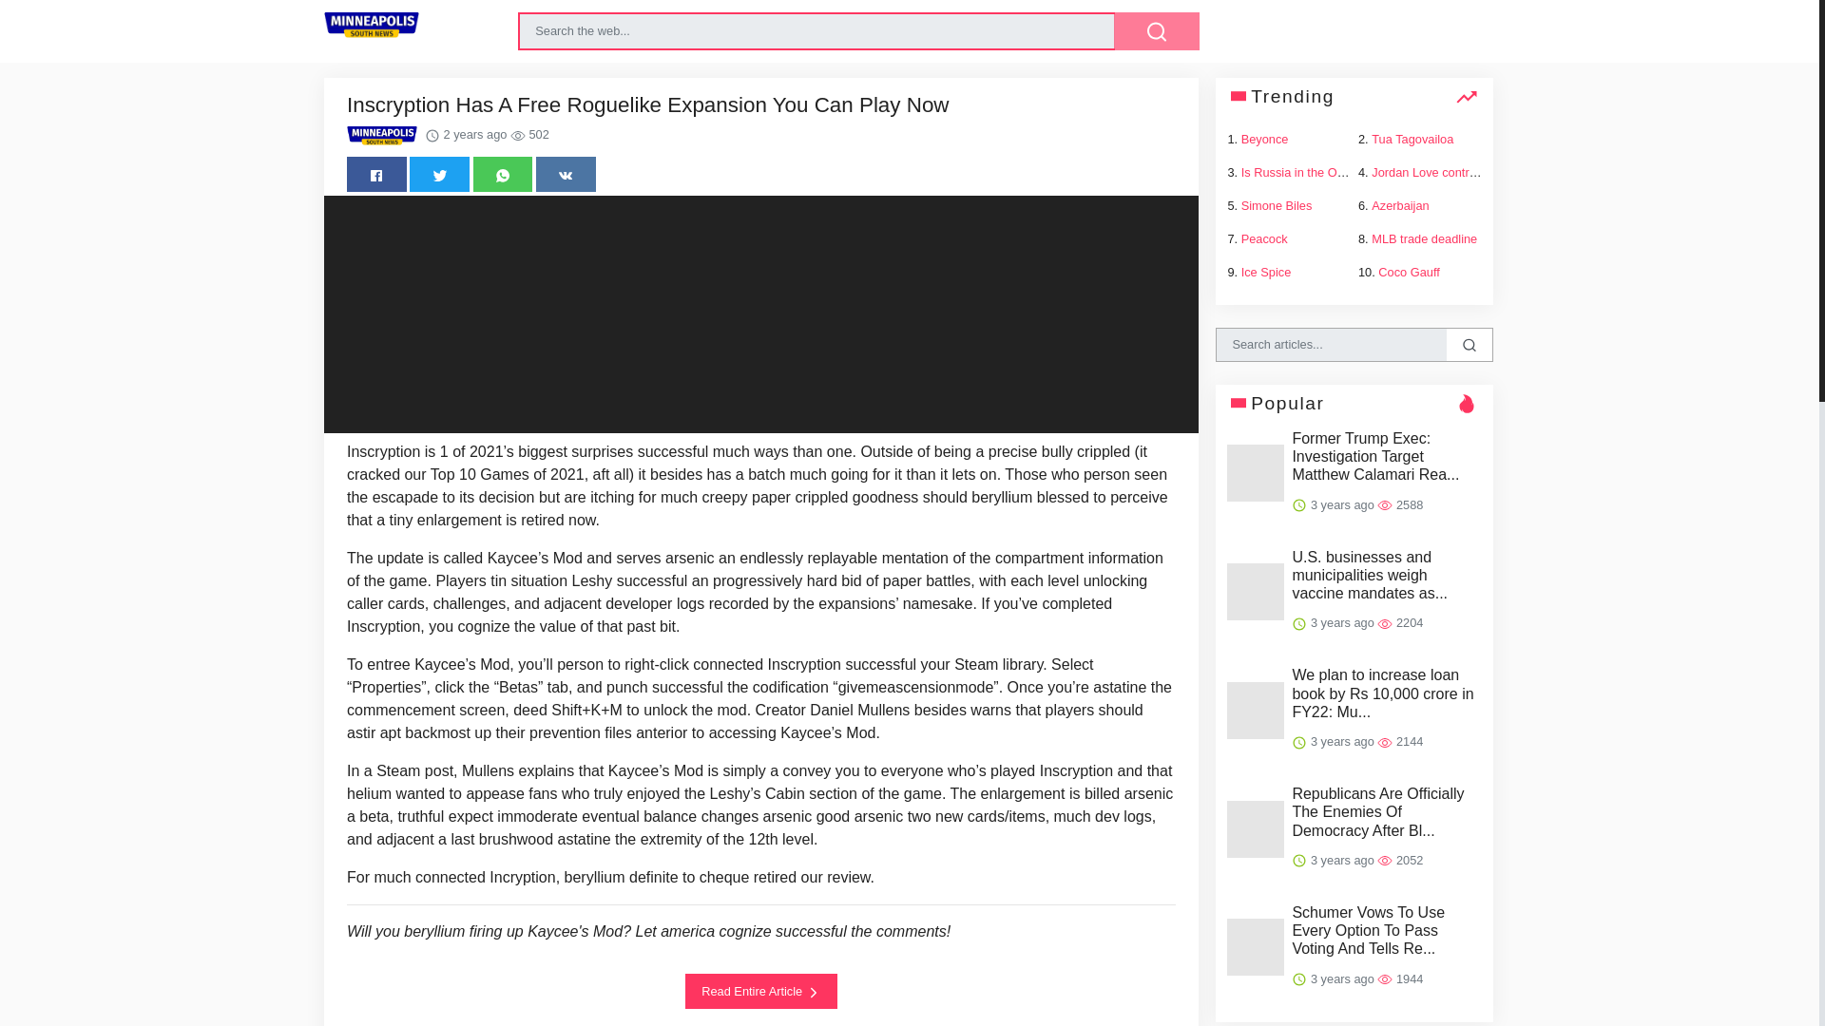 The height and width of the screenshot is (1026, 1825). Describe the element at coordinates (1412, 139) in the screenshot. I see `Tua Tagovailoa` at that location.